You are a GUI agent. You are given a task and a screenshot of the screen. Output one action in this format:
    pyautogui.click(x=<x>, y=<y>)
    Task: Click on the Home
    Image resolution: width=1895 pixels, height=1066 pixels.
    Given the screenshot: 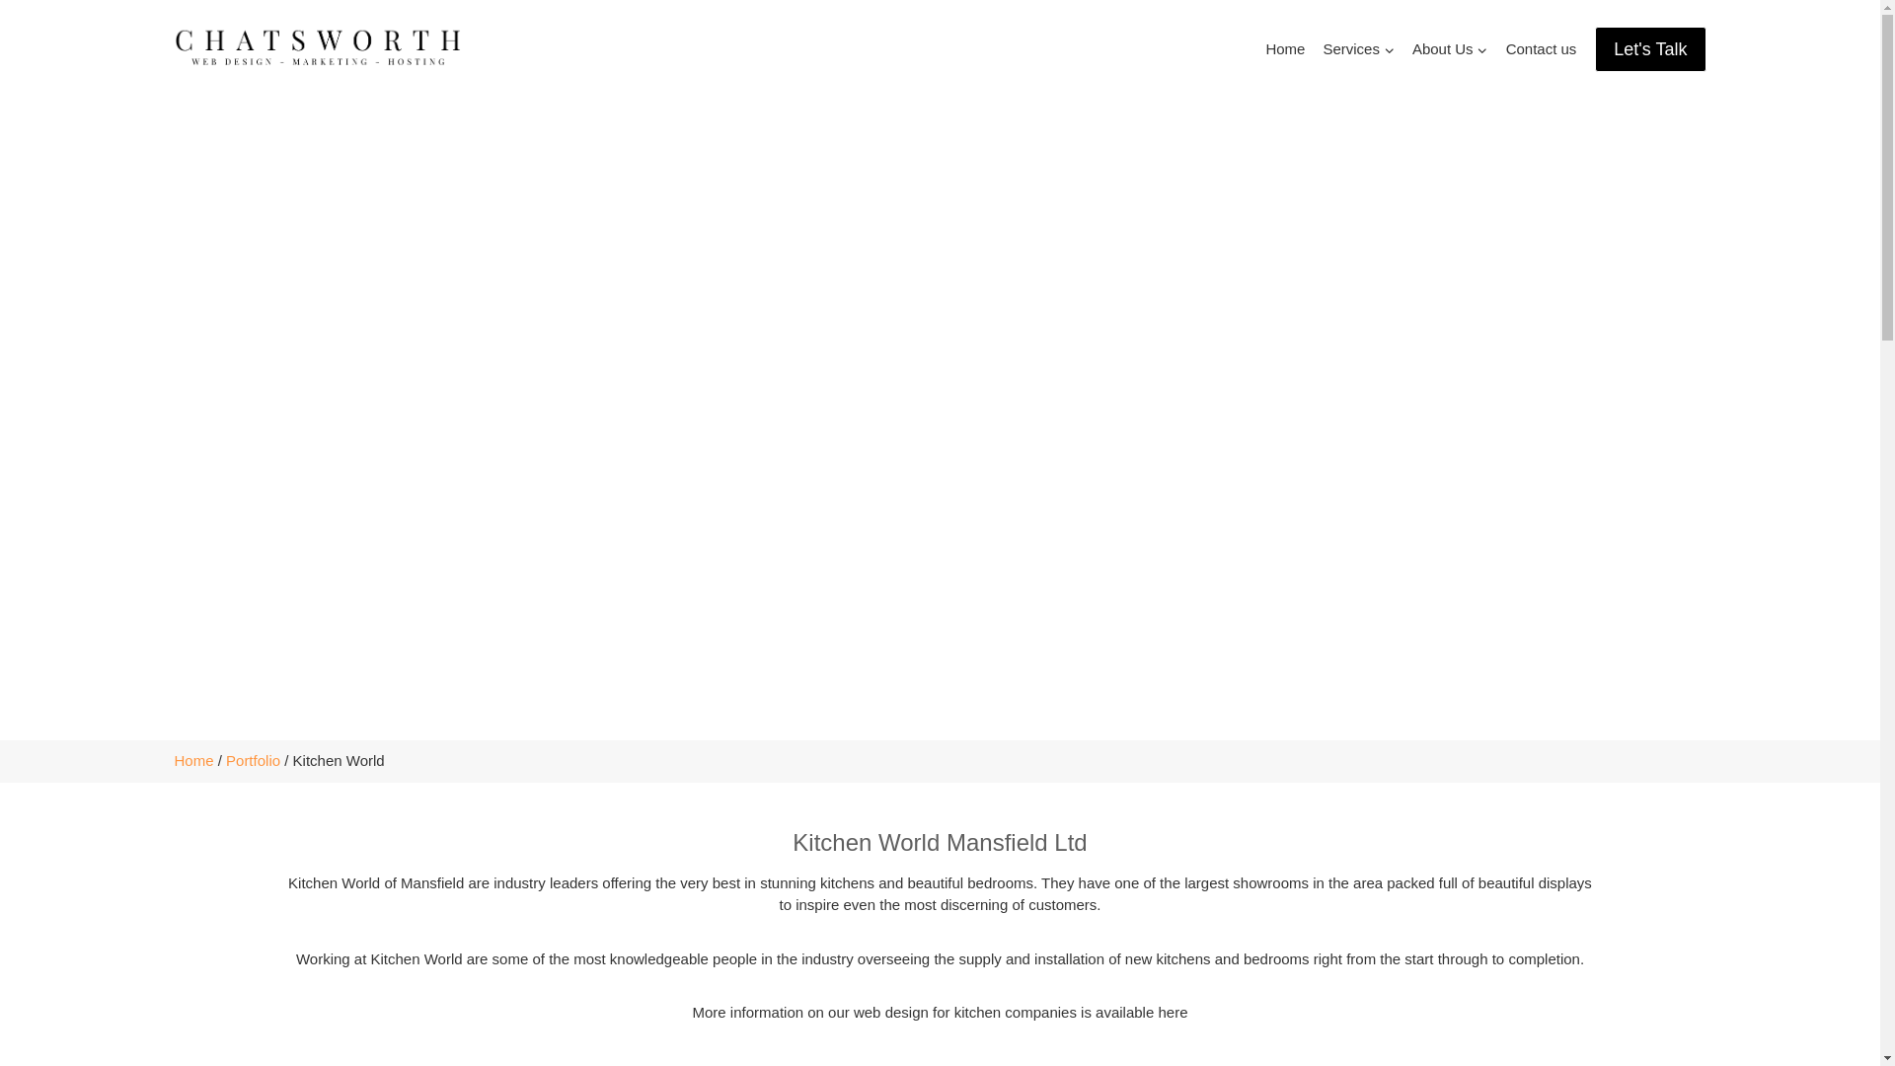 What is the action you would take?
    pyautogui.click(x=1284, y=49)
    